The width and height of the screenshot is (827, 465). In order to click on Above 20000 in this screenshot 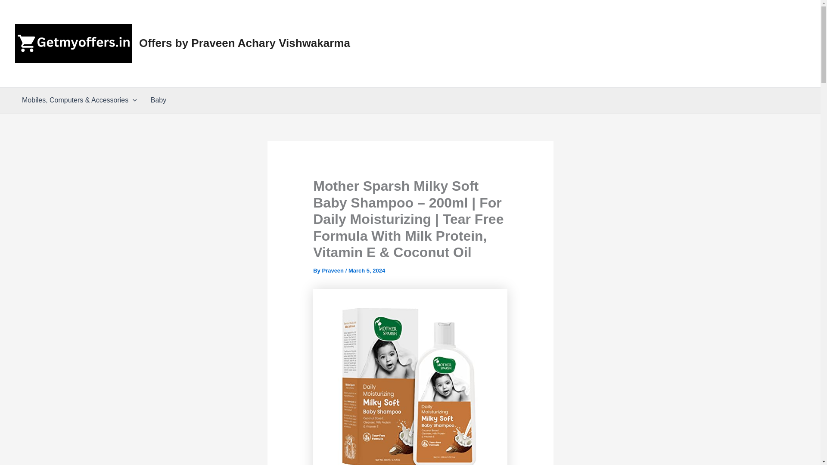, I will do `click(607, 65)`.